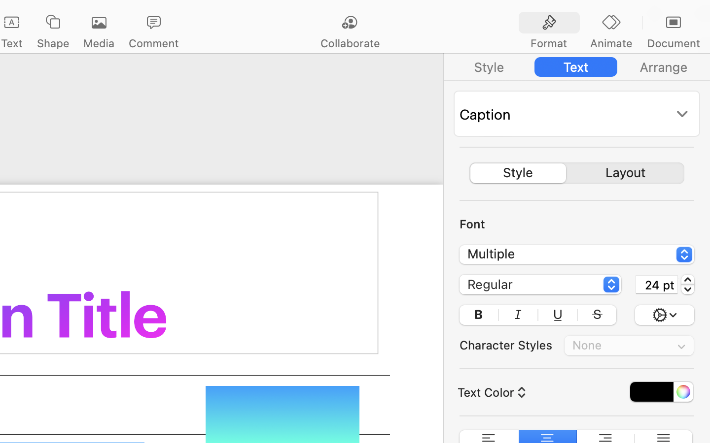 The height and width of the screenshot is (443, 710). Describe the element at coordinates (491, 392) in the screenshot. I see `Text Color` at that location.